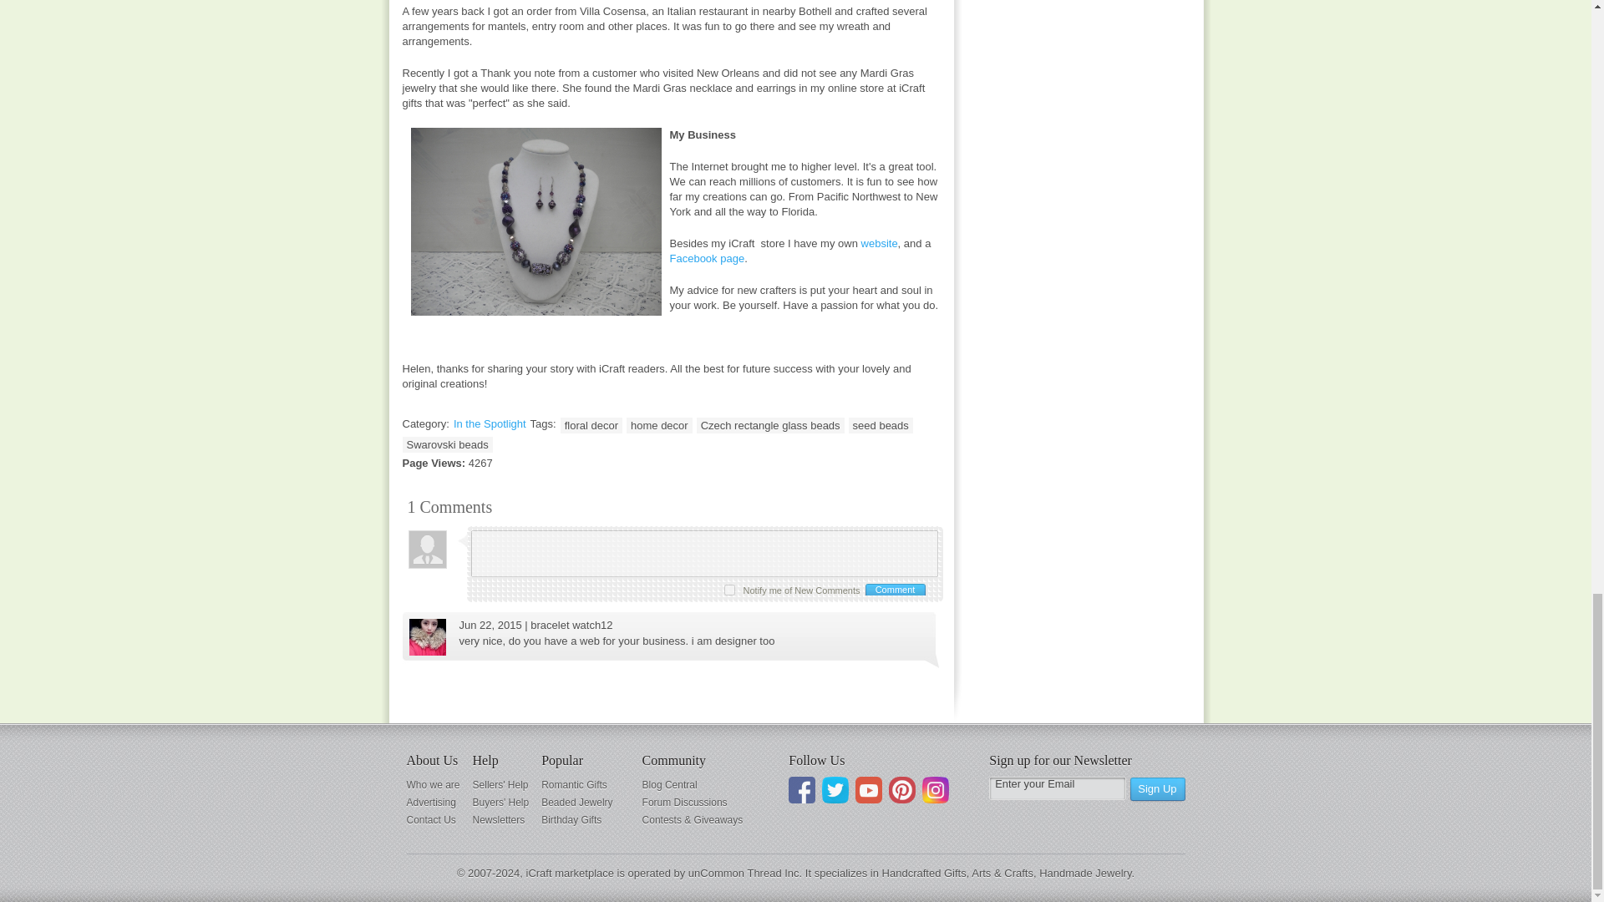 The image size is (1604, 902). Describe the element at coordinates (894, 589) in the screenshot. I see `Comment` at that location.